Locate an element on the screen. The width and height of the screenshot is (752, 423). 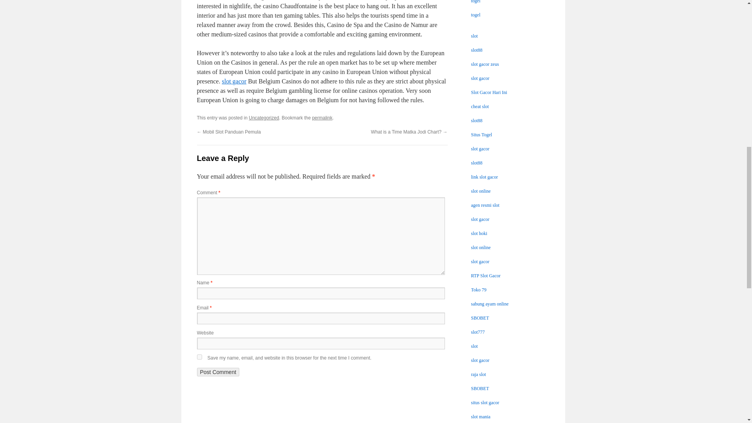
slot88 is located at coordinates (476, 50).